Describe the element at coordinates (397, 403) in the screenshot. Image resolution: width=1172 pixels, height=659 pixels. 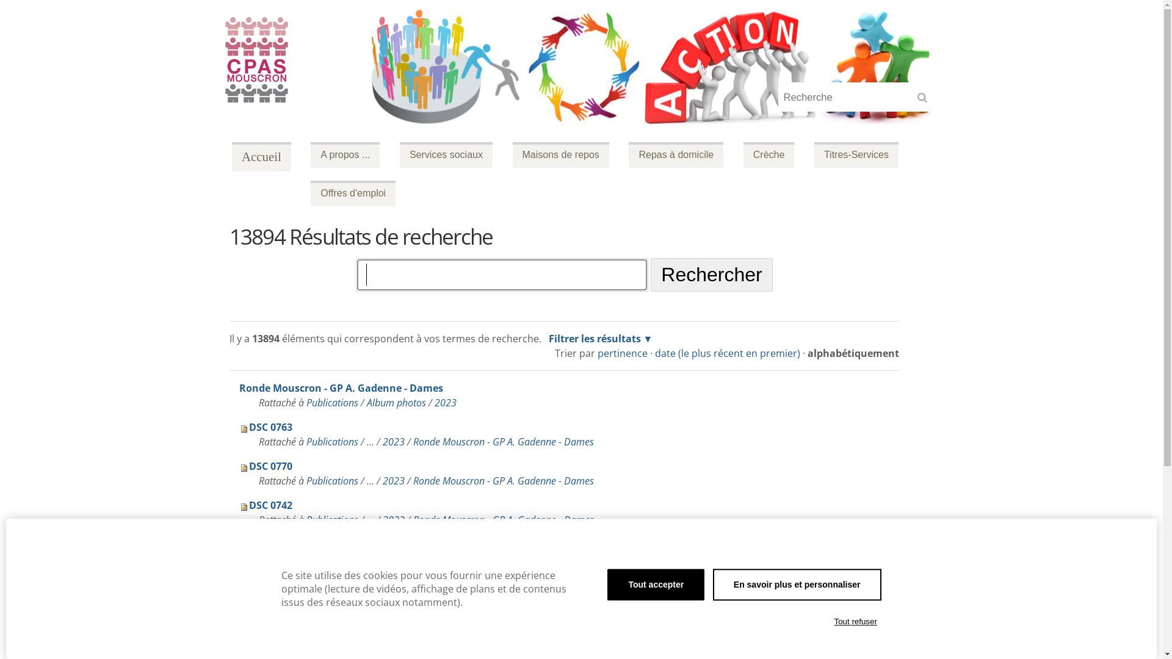
I see `Album photos` at that location.